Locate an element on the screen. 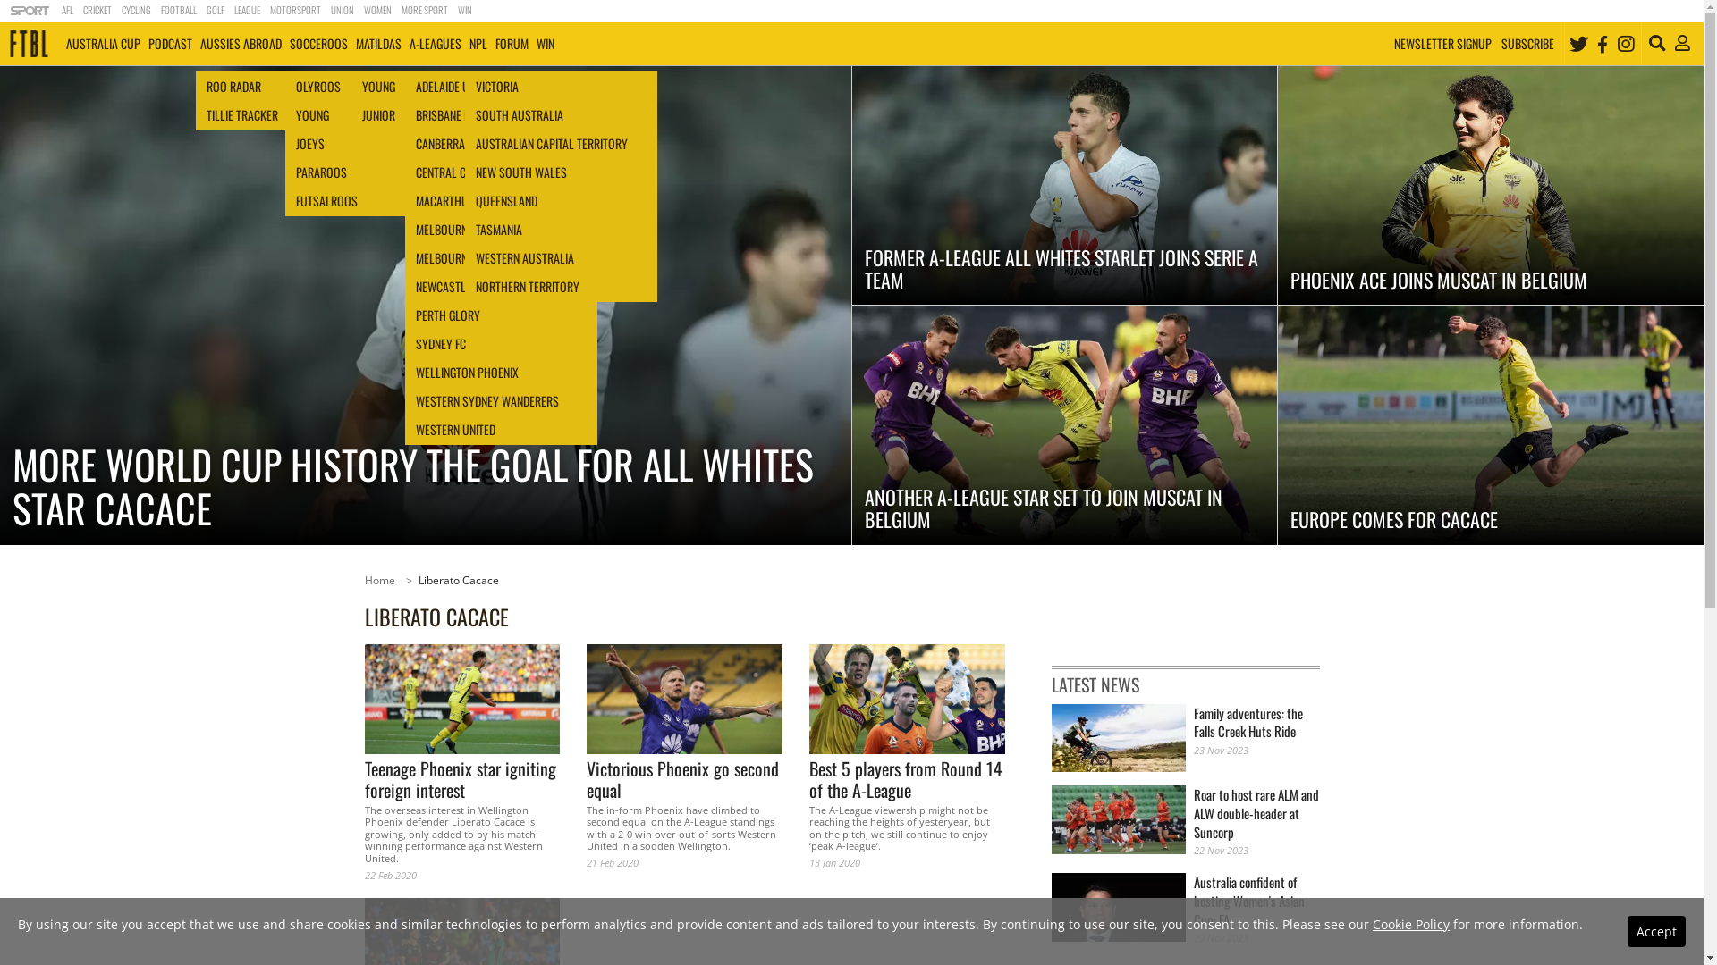  CENTRAL COAST MARINERS is located at coordinates (501, 172).